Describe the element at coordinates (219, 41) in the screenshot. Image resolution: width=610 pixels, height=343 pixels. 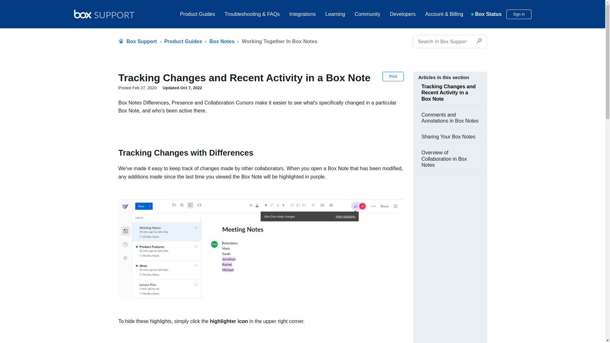
I see `Box Notes` at that location.